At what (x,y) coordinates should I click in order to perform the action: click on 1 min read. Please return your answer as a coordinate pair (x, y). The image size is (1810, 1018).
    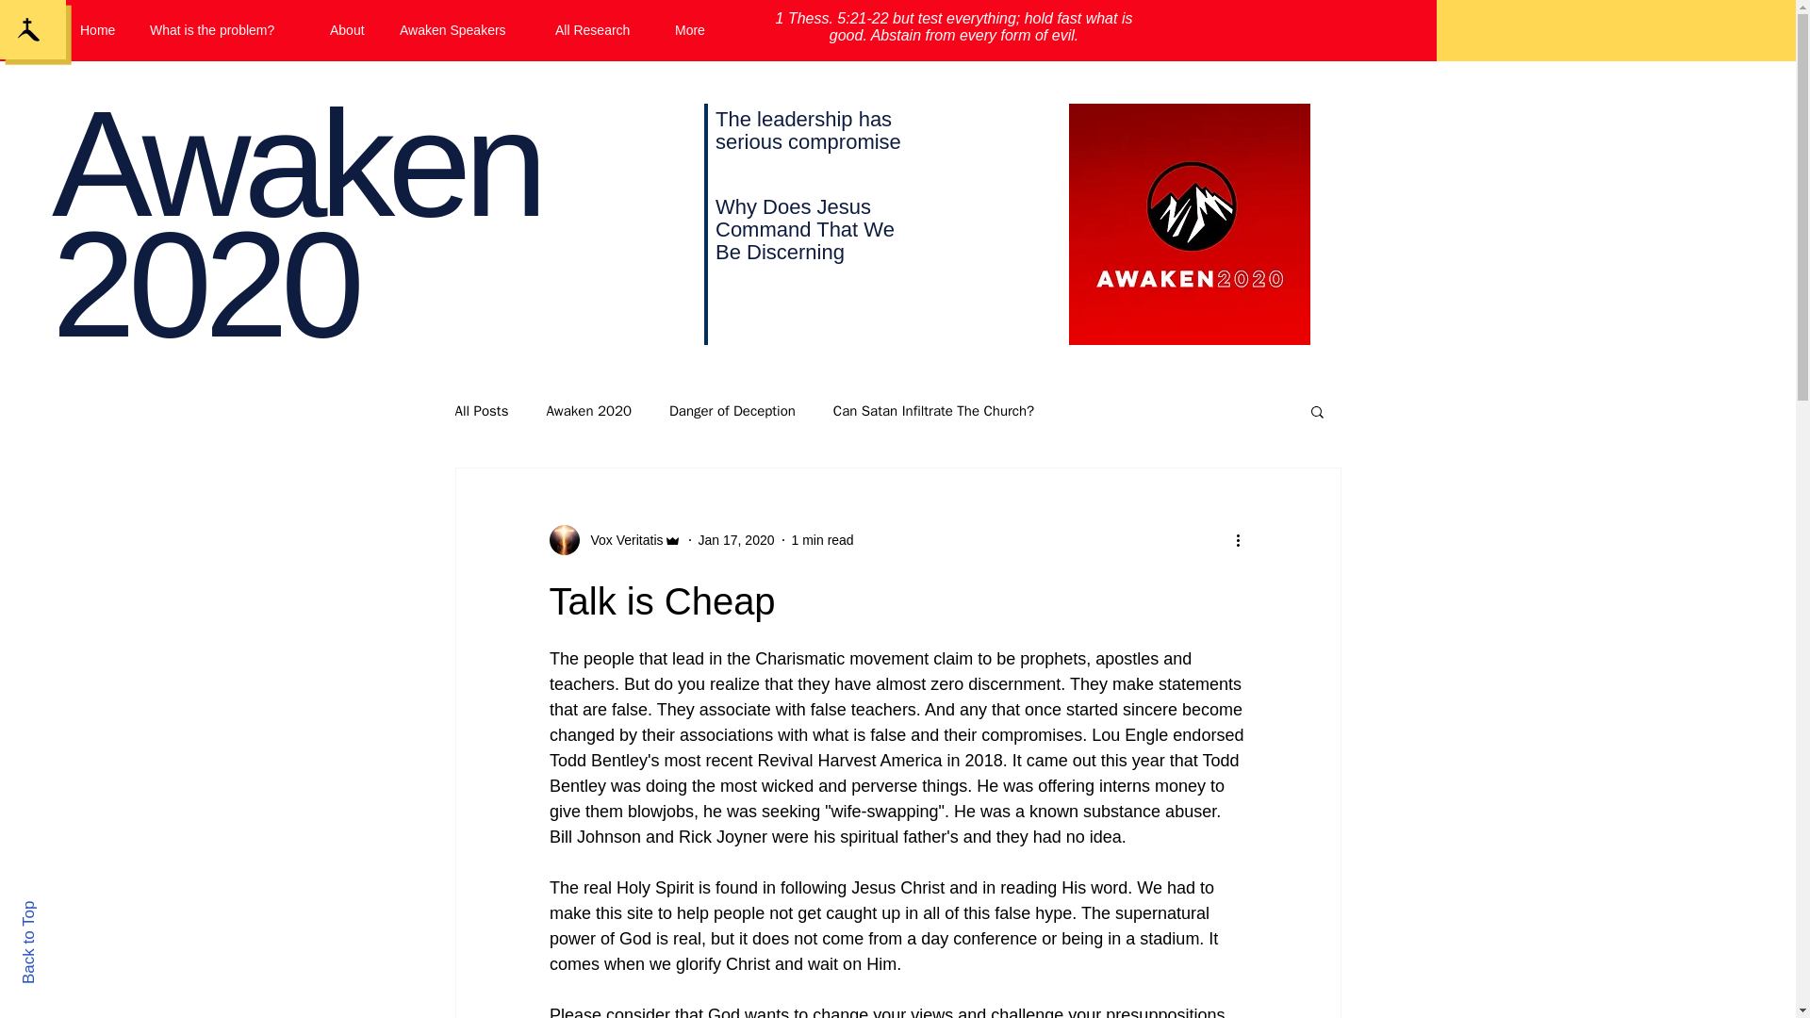
    Looking at the image, I should click on (823, 538).